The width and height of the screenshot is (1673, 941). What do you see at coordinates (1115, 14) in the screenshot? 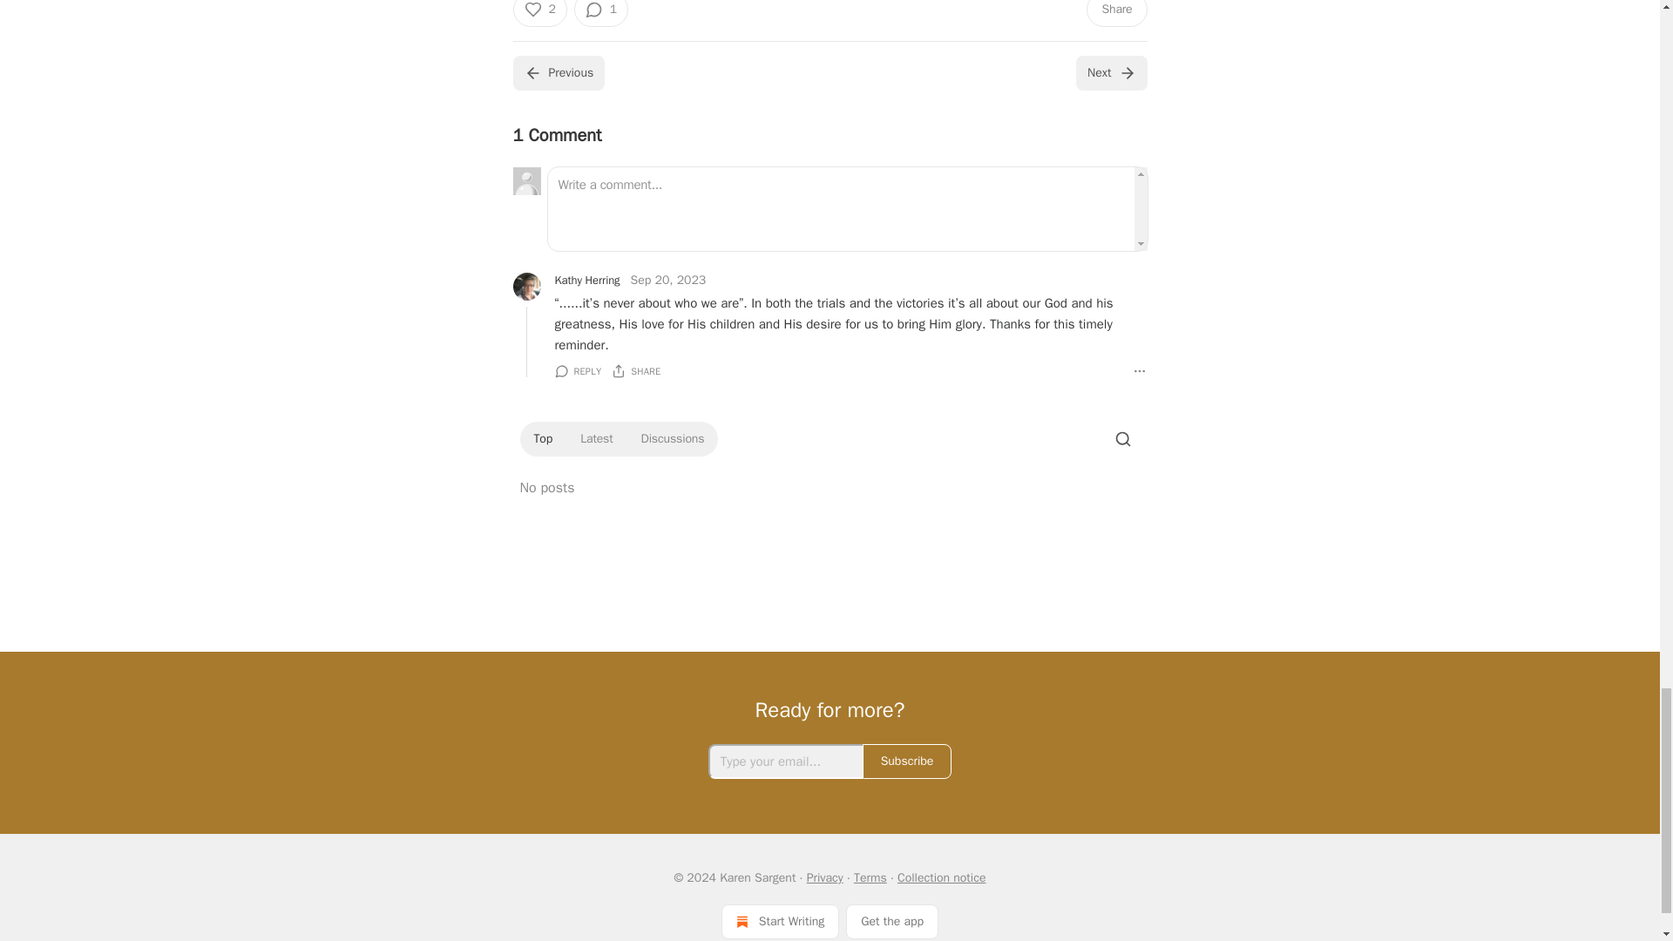
I see `Share` at bounding box center [1115, 14].